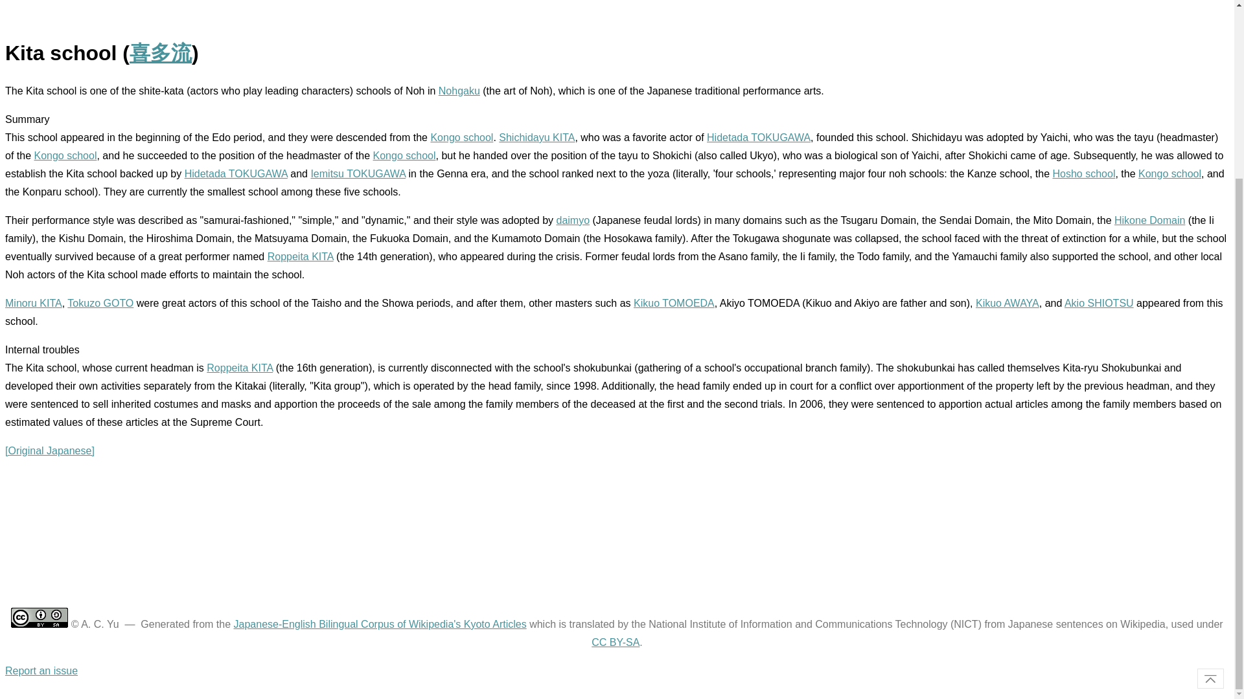  Describe the element at coordinates (358, 173) in the screenshot. I see `Iemitsu TOKUGAWA` at that location.